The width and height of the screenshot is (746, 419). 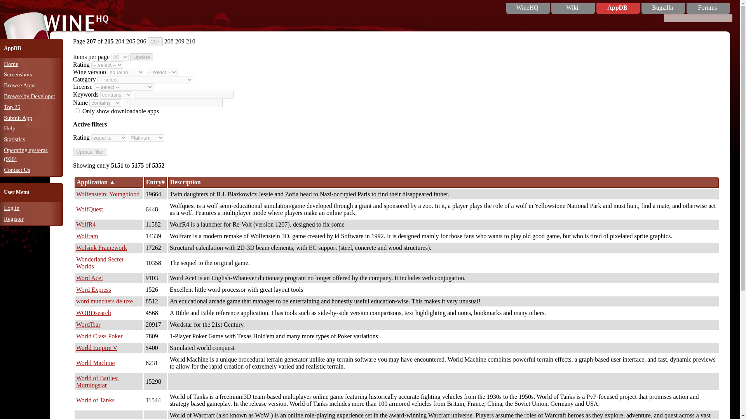 I want to click on Wiki, so click(x=572, y=8).